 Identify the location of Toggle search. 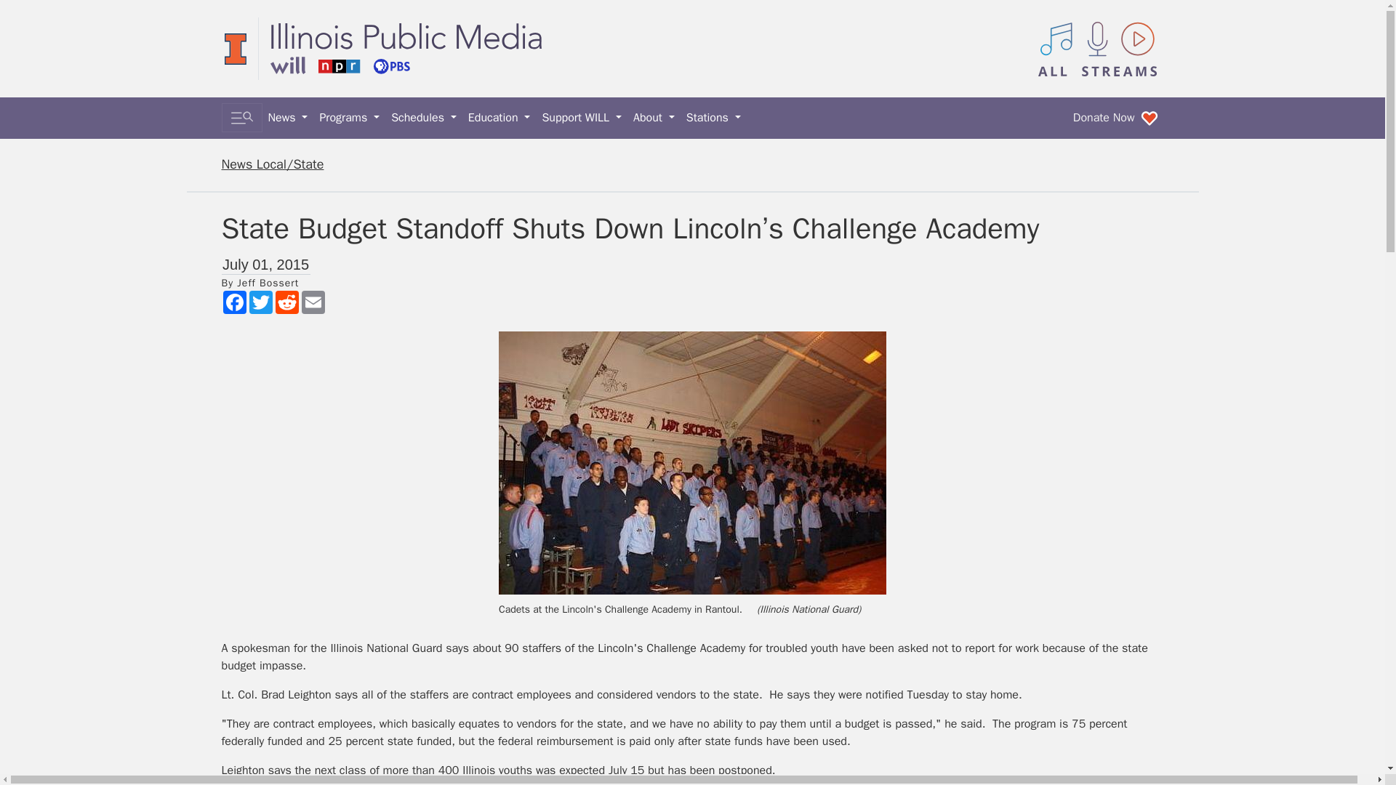
(241, 118).